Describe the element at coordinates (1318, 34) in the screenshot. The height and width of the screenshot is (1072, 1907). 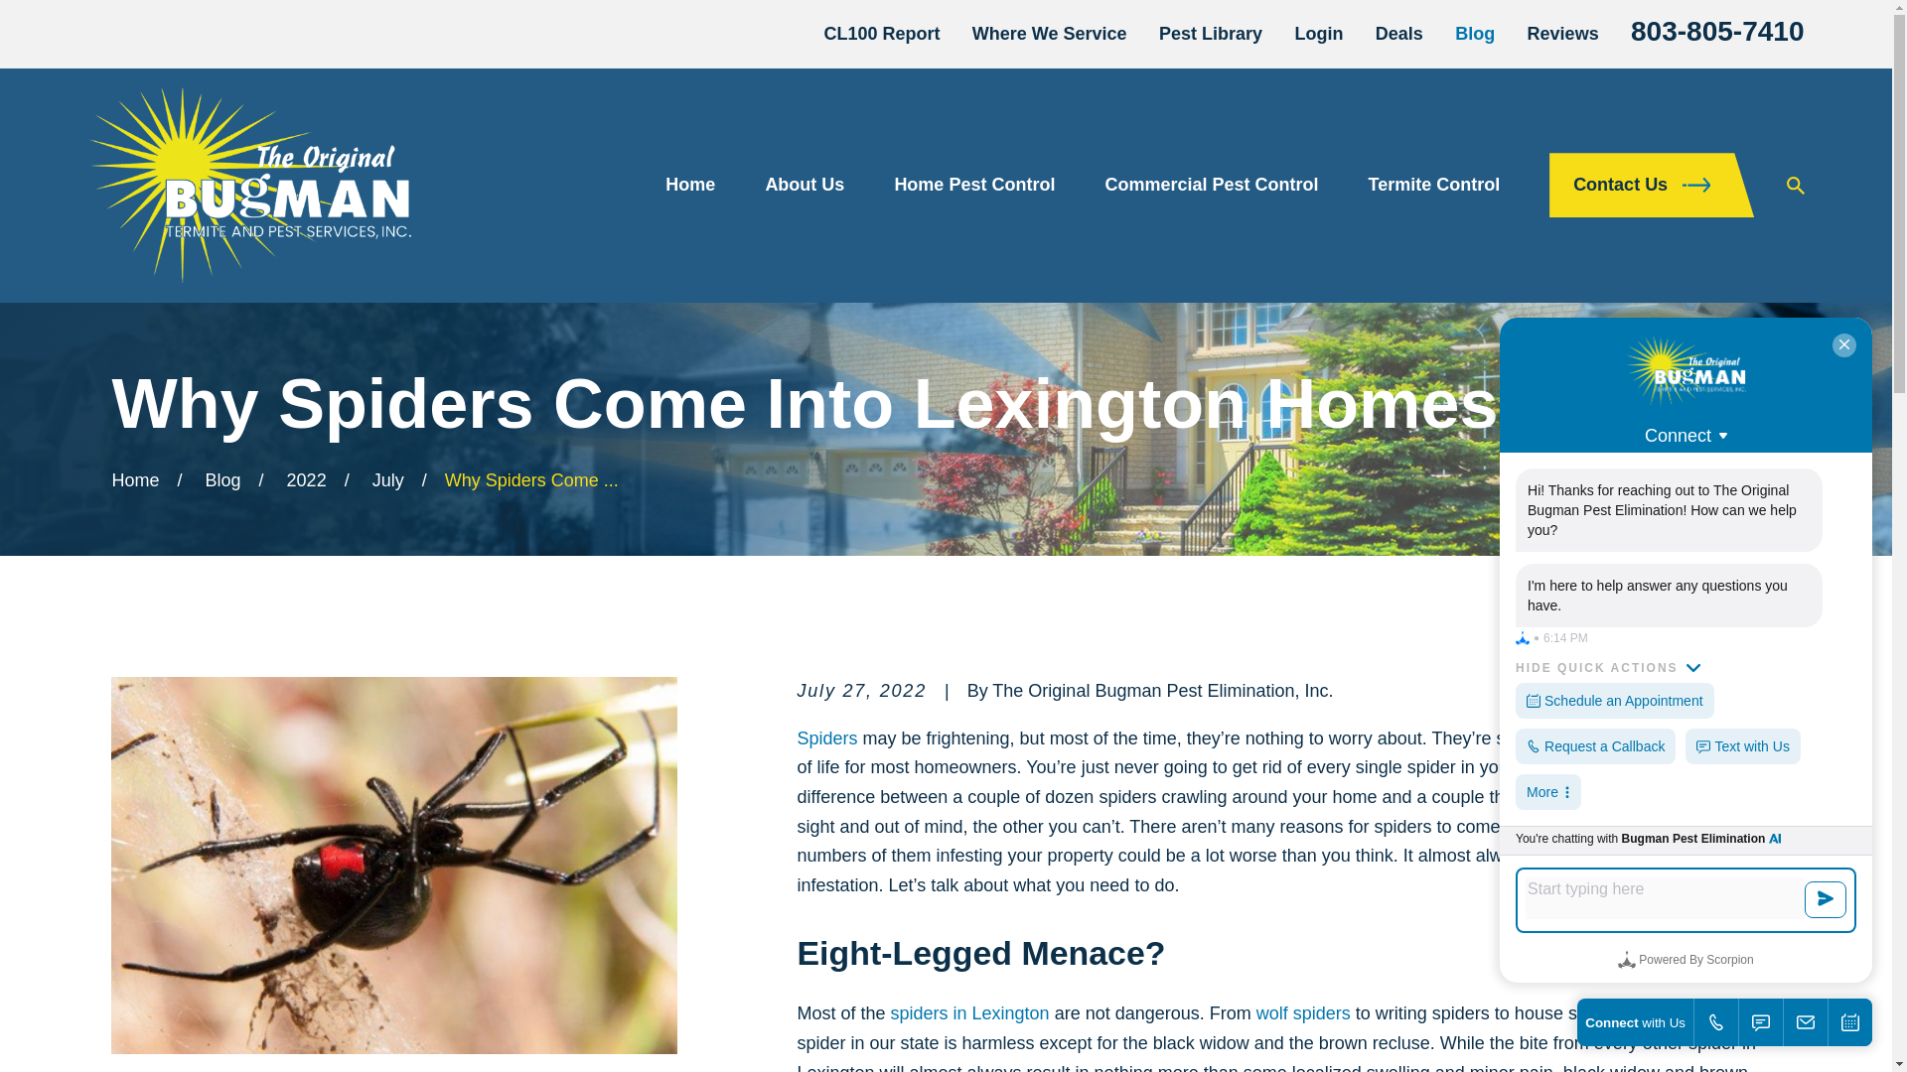
I see `Login` at that location.